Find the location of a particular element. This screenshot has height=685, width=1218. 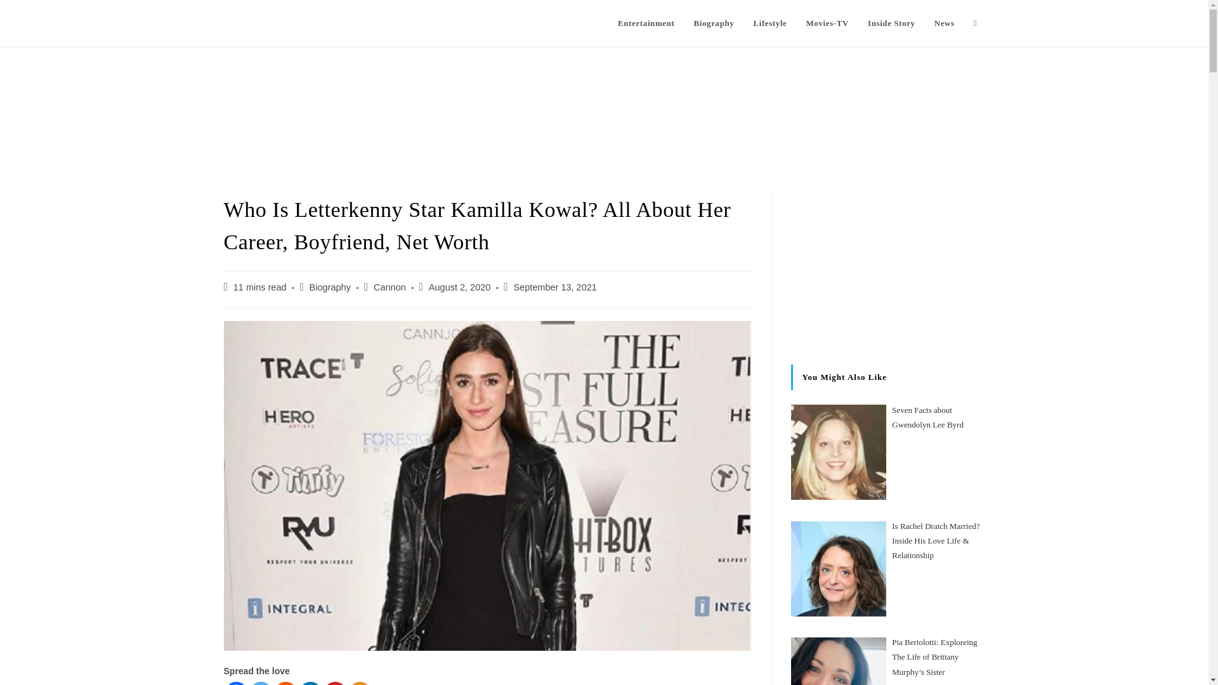

Linkedin is located at coordinates (310, 683).